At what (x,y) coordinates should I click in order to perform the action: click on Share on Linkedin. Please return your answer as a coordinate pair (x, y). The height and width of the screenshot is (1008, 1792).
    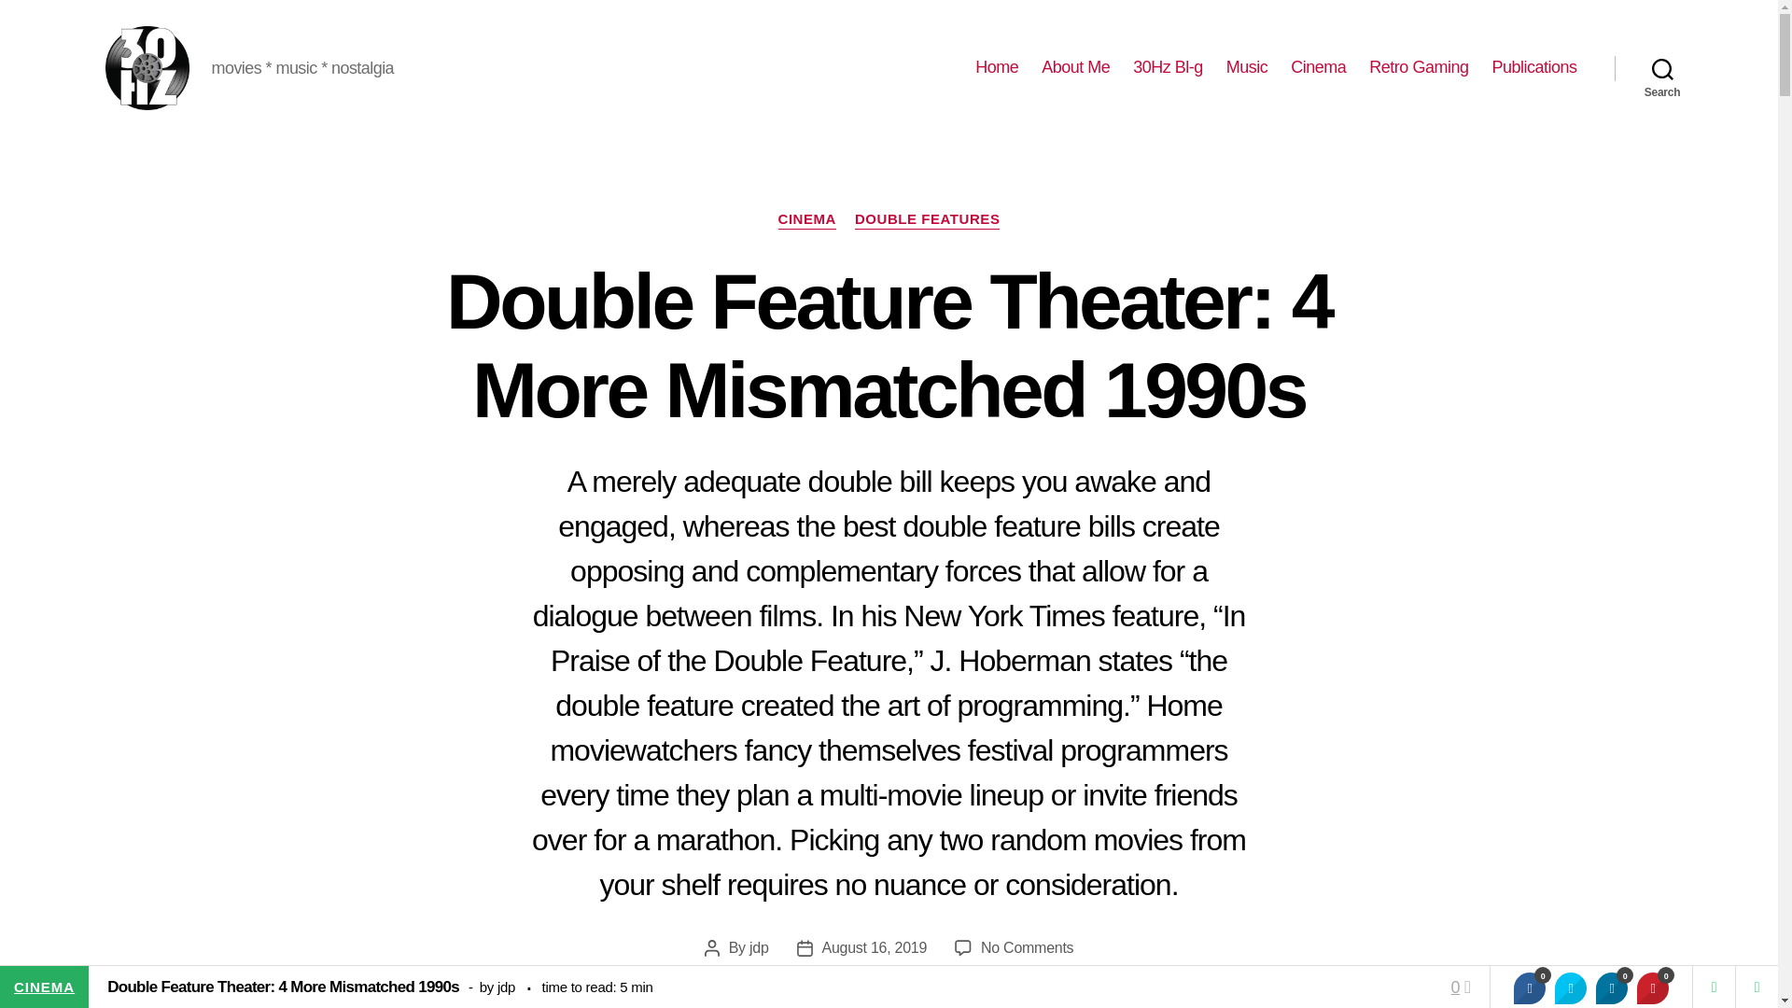
    Looking at the image, I should click on (1611, 987).